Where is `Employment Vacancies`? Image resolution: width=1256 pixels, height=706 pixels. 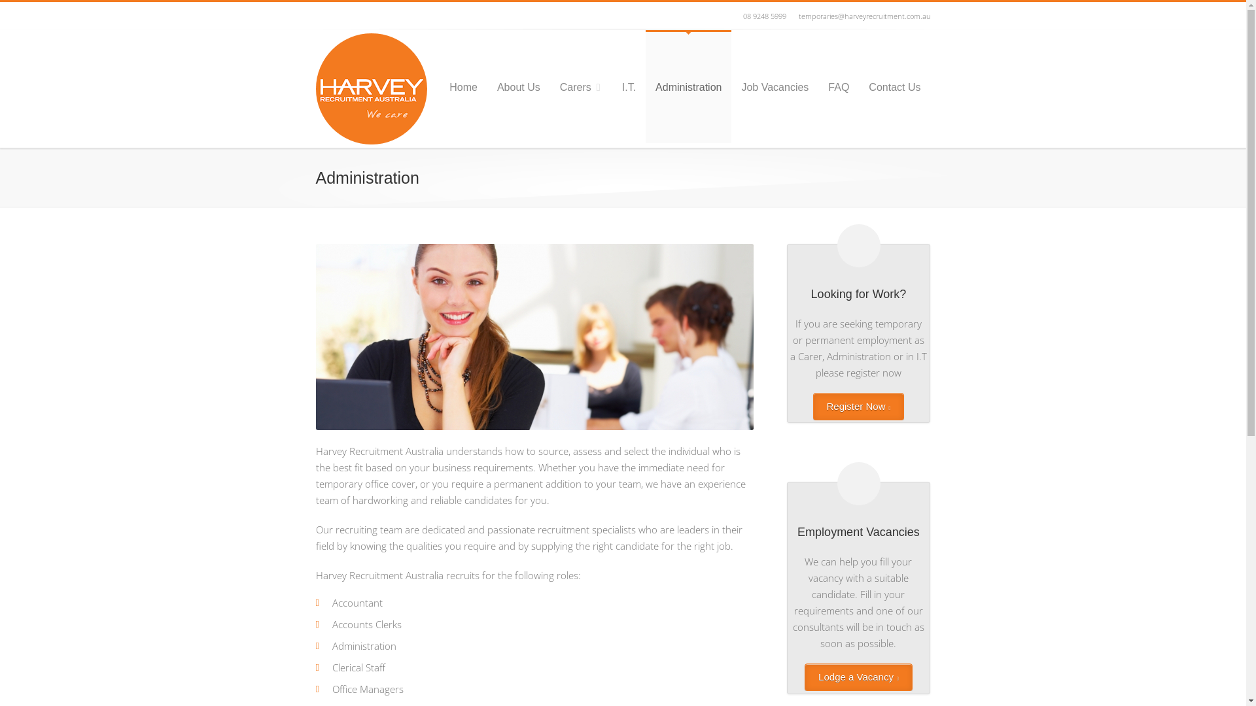
Employment Vacancies is located at coordinates (858, 529).